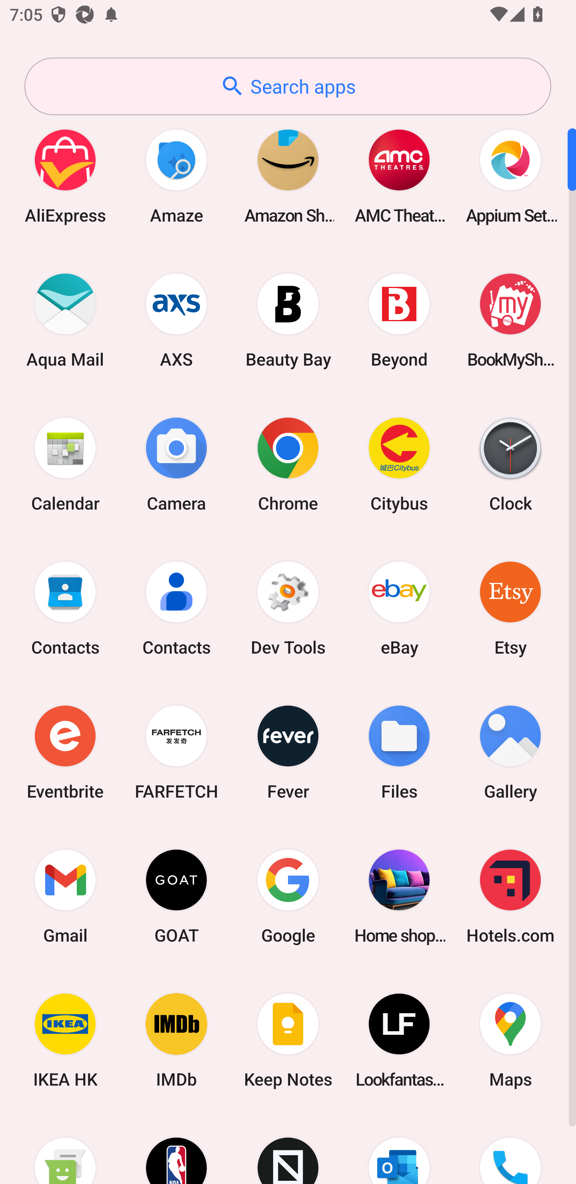  I want to click on IMDb, so click(176, 1041).